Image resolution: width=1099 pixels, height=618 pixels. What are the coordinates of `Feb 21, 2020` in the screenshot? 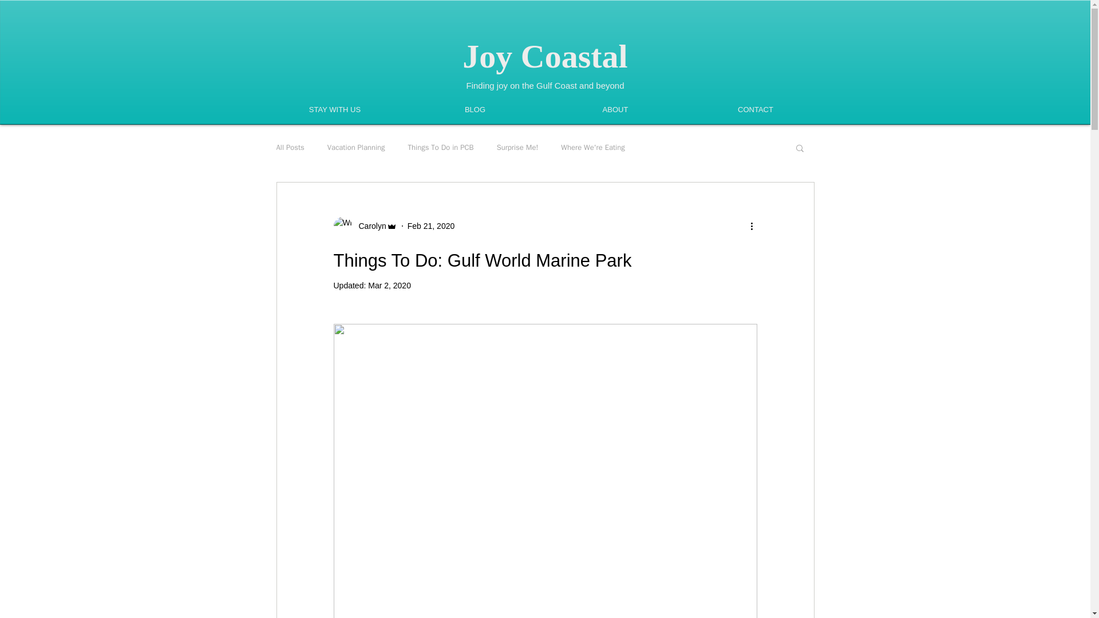 It's located at (431, 225).